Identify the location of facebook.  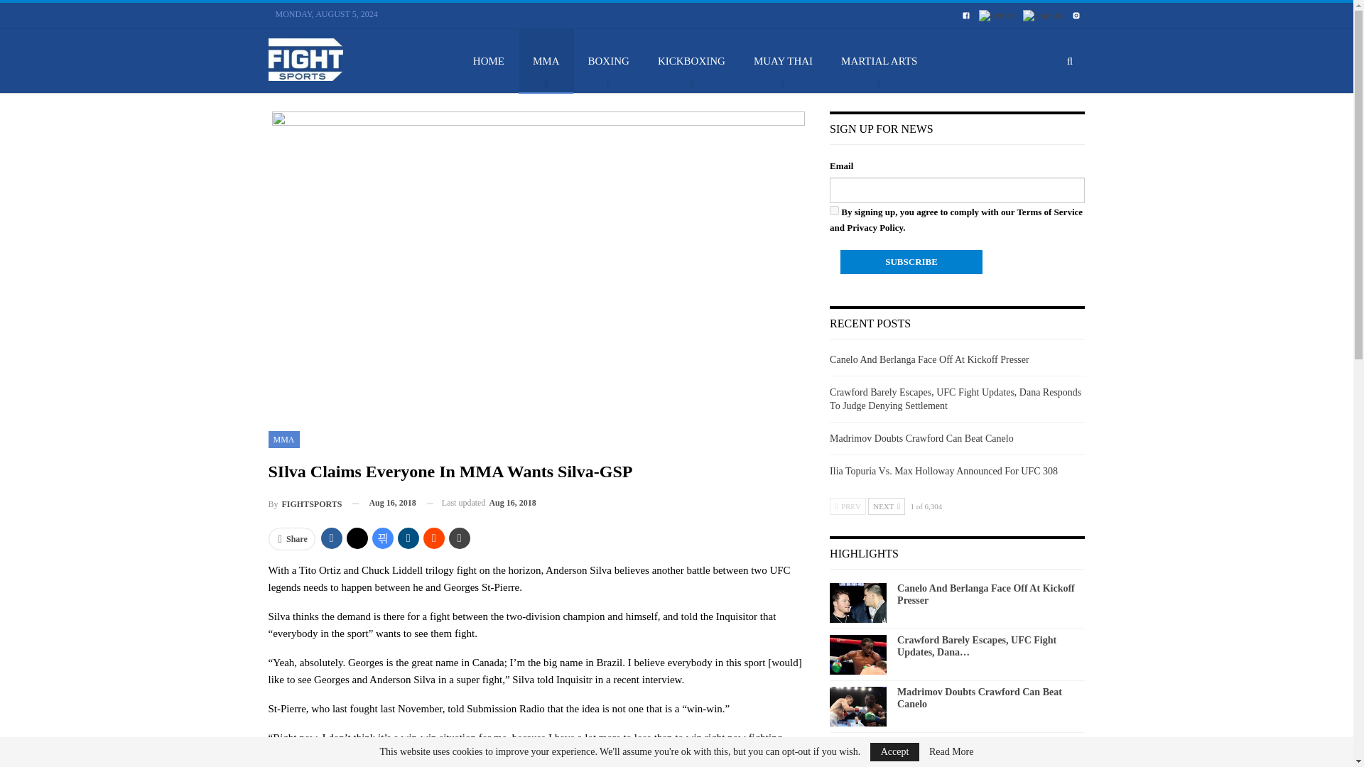
(965, 16).